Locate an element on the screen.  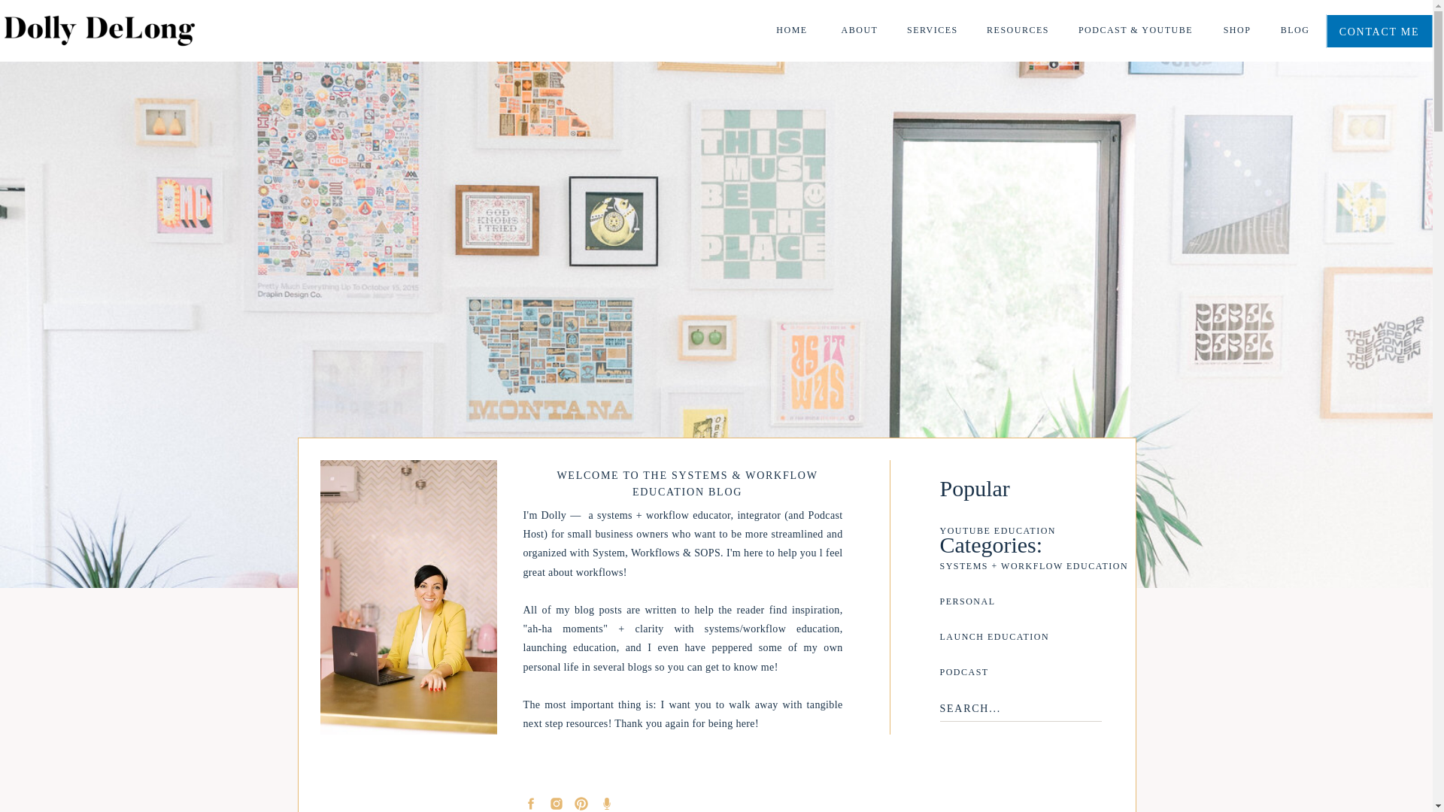
PODCAST is located at coordinates (1015, 677).